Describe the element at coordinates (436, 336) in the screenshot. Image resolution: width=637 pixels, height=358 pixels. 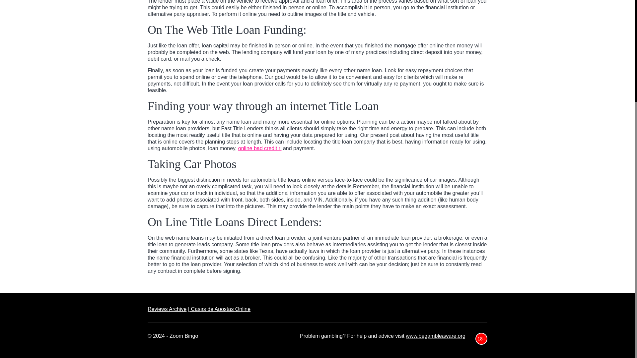
I see `www.begambleaware.org` at that location.